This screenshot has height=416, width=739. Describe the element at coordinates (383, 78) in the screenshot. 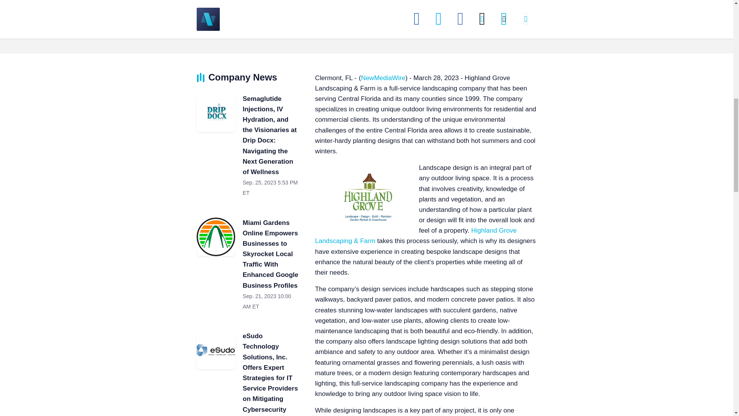

I see `NewMediaWire` at that location.